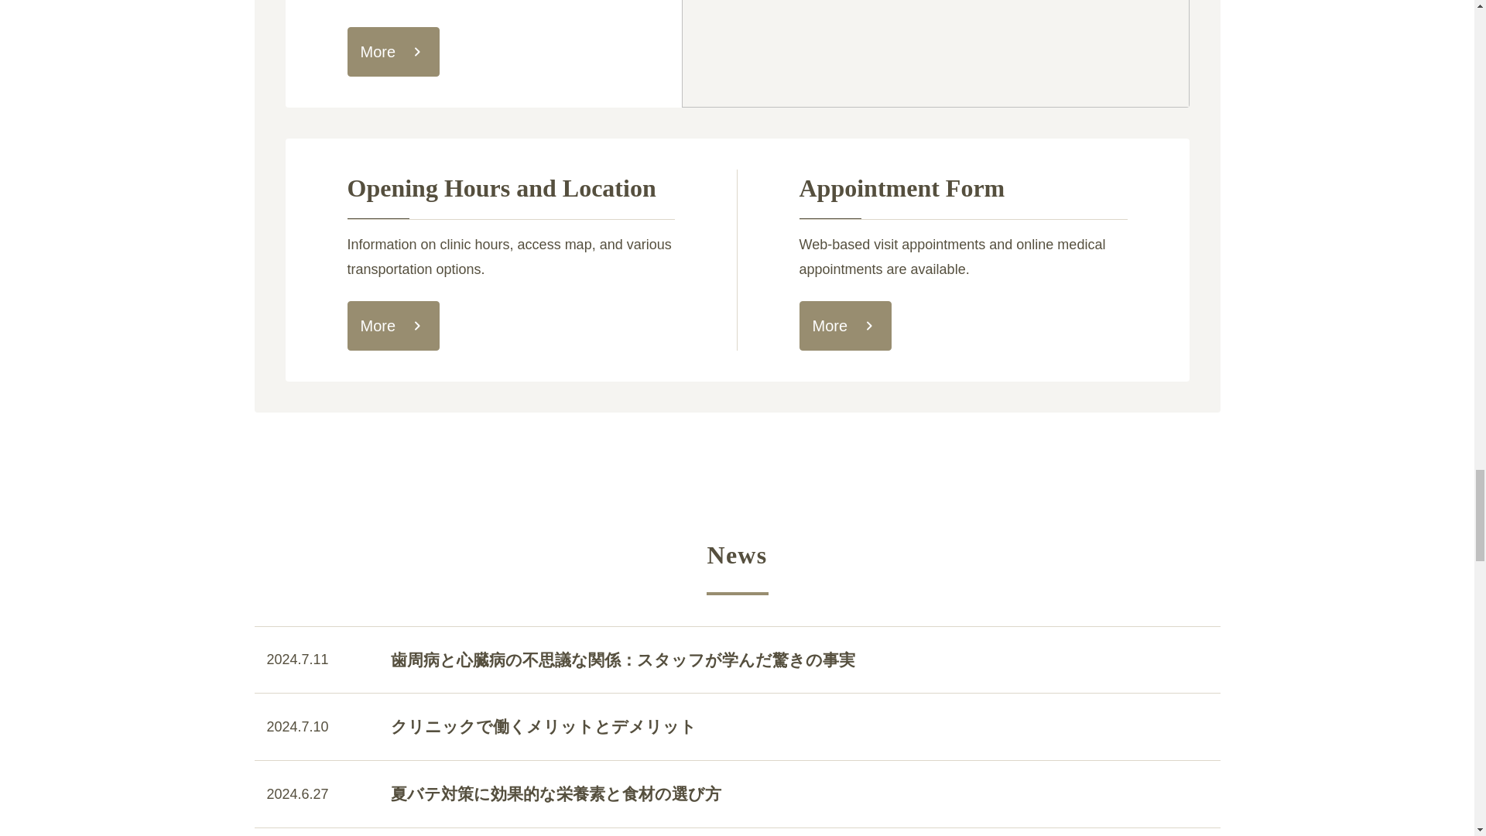  I want to click on More, so click(845, 325).